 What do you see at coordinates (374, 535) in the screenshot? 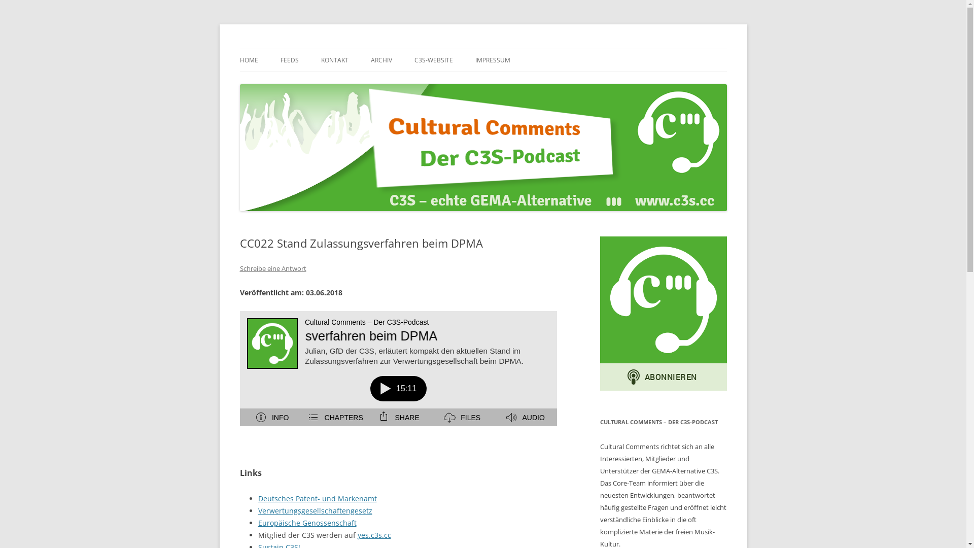
I see `yes.c3s.cc` at bounding box center [374, 535].